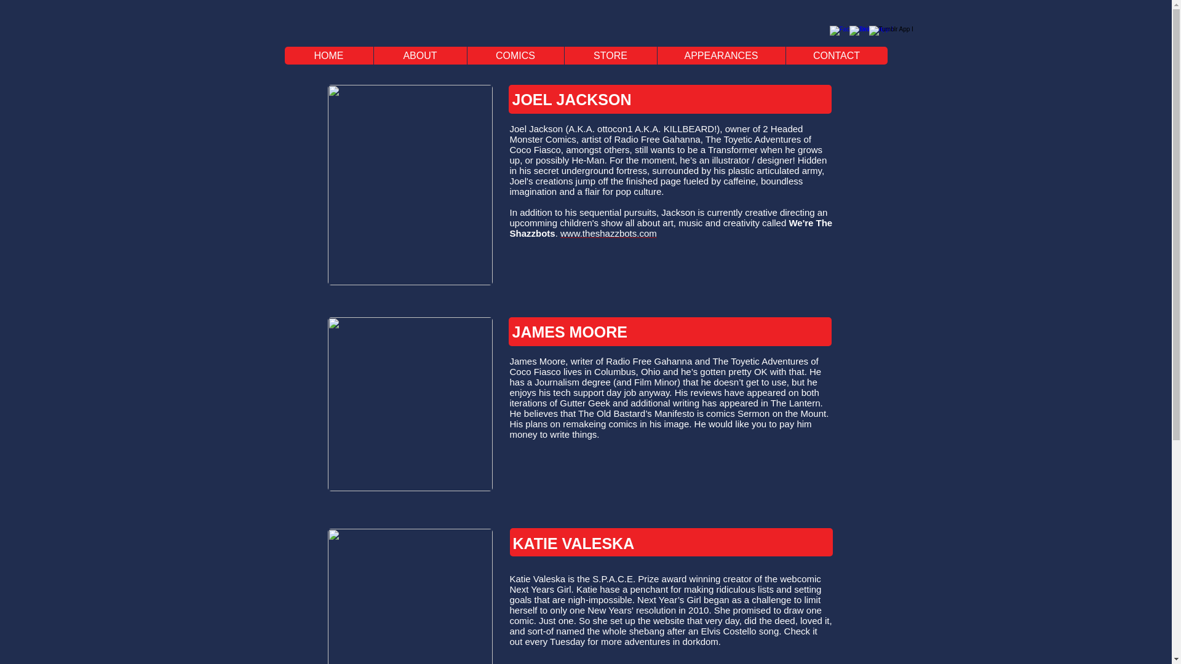 The height and width of the screenshot is (664, 1181). What do you see at coordinates (608, 233) in the screenshot?
I see `www.theshazzbots.com` at bounding box center [608, 233].